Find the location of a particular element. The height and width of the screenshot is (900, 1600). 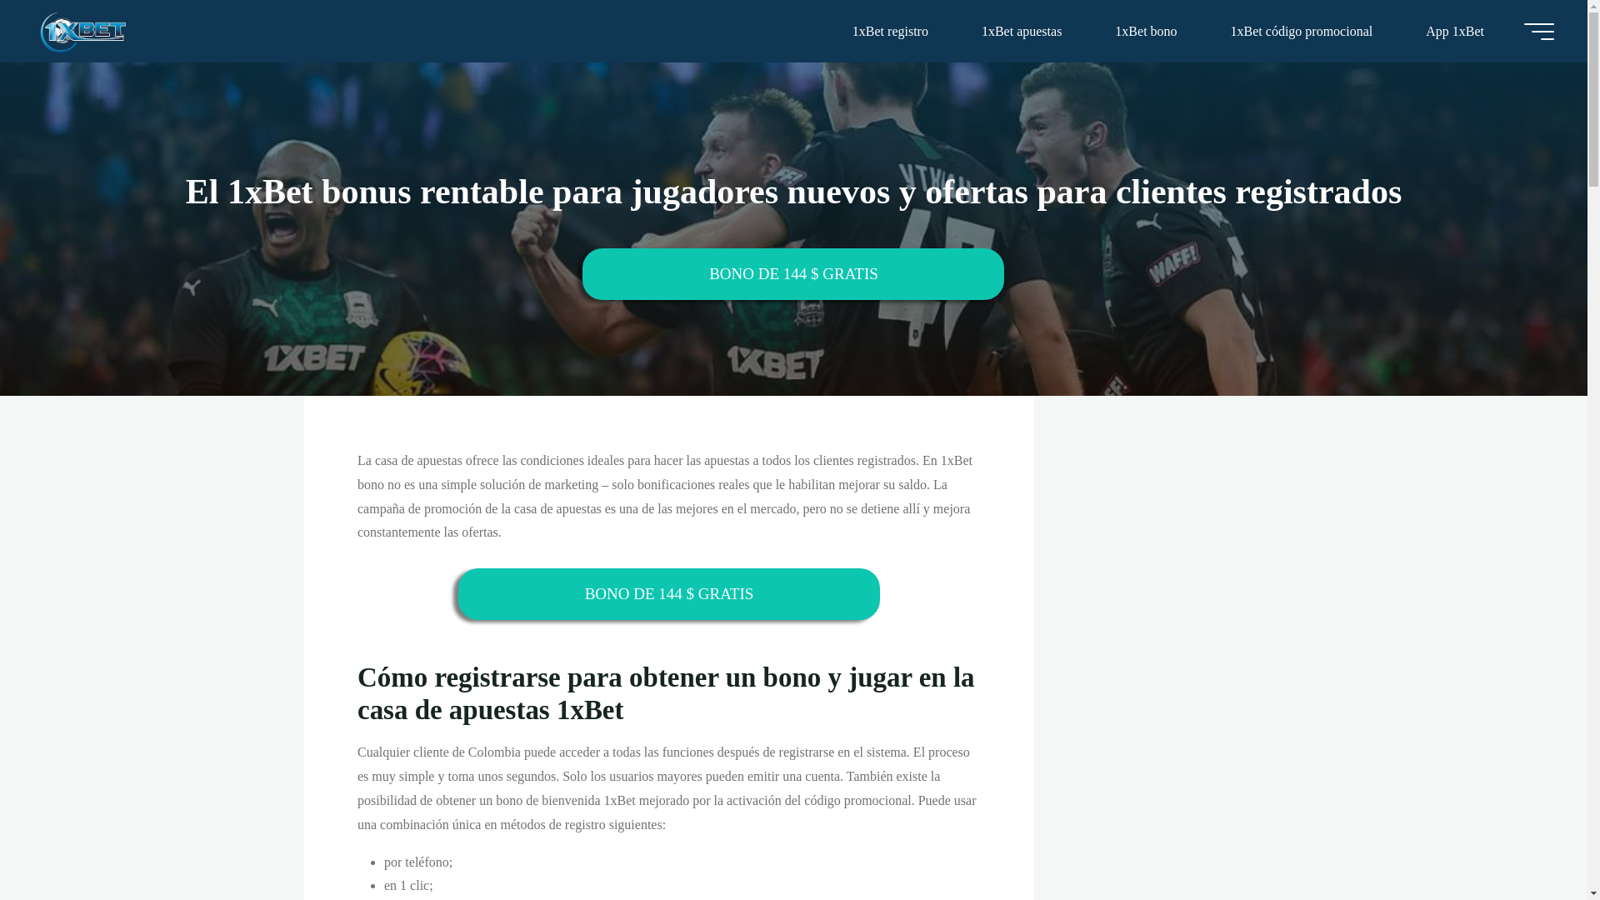

1xBet registro is located at coordinates (890, 32).